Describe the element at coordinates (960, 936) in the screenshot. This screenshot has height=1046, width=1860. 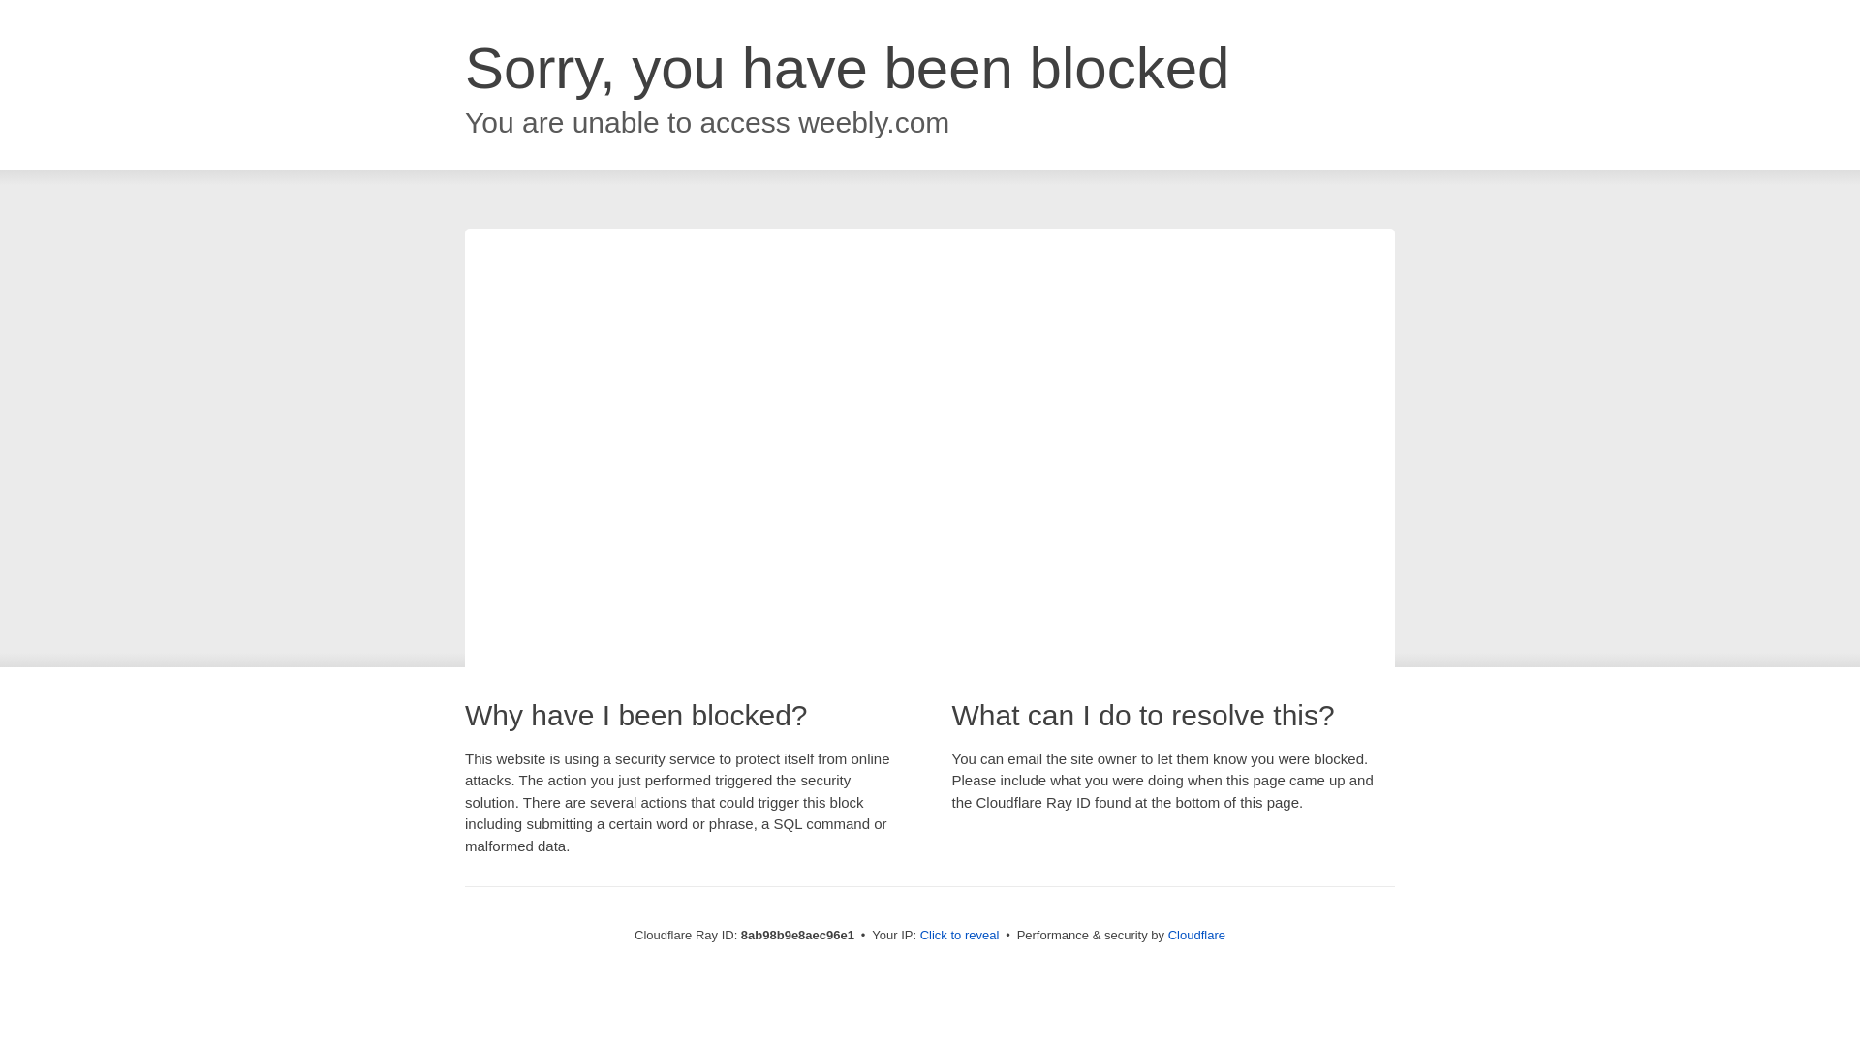
I see `Click to reveal` at that location.